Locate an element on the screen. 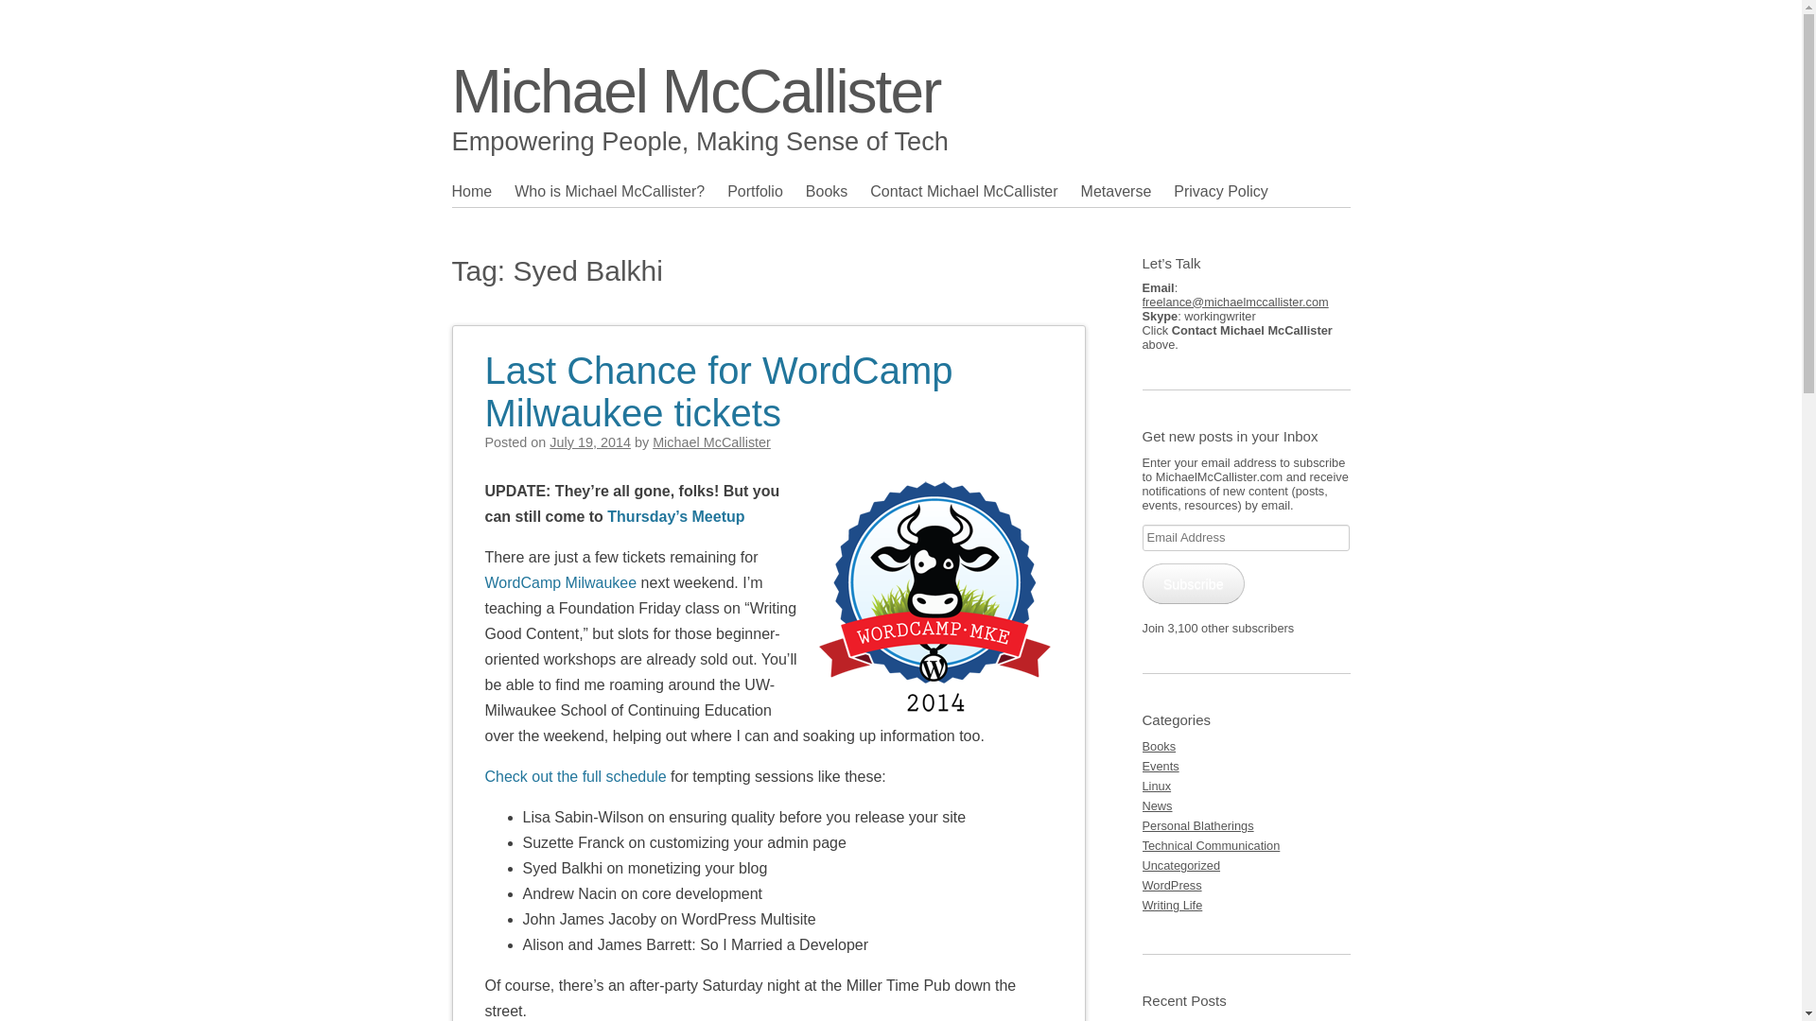  Books is located at coordinates (838, 191).